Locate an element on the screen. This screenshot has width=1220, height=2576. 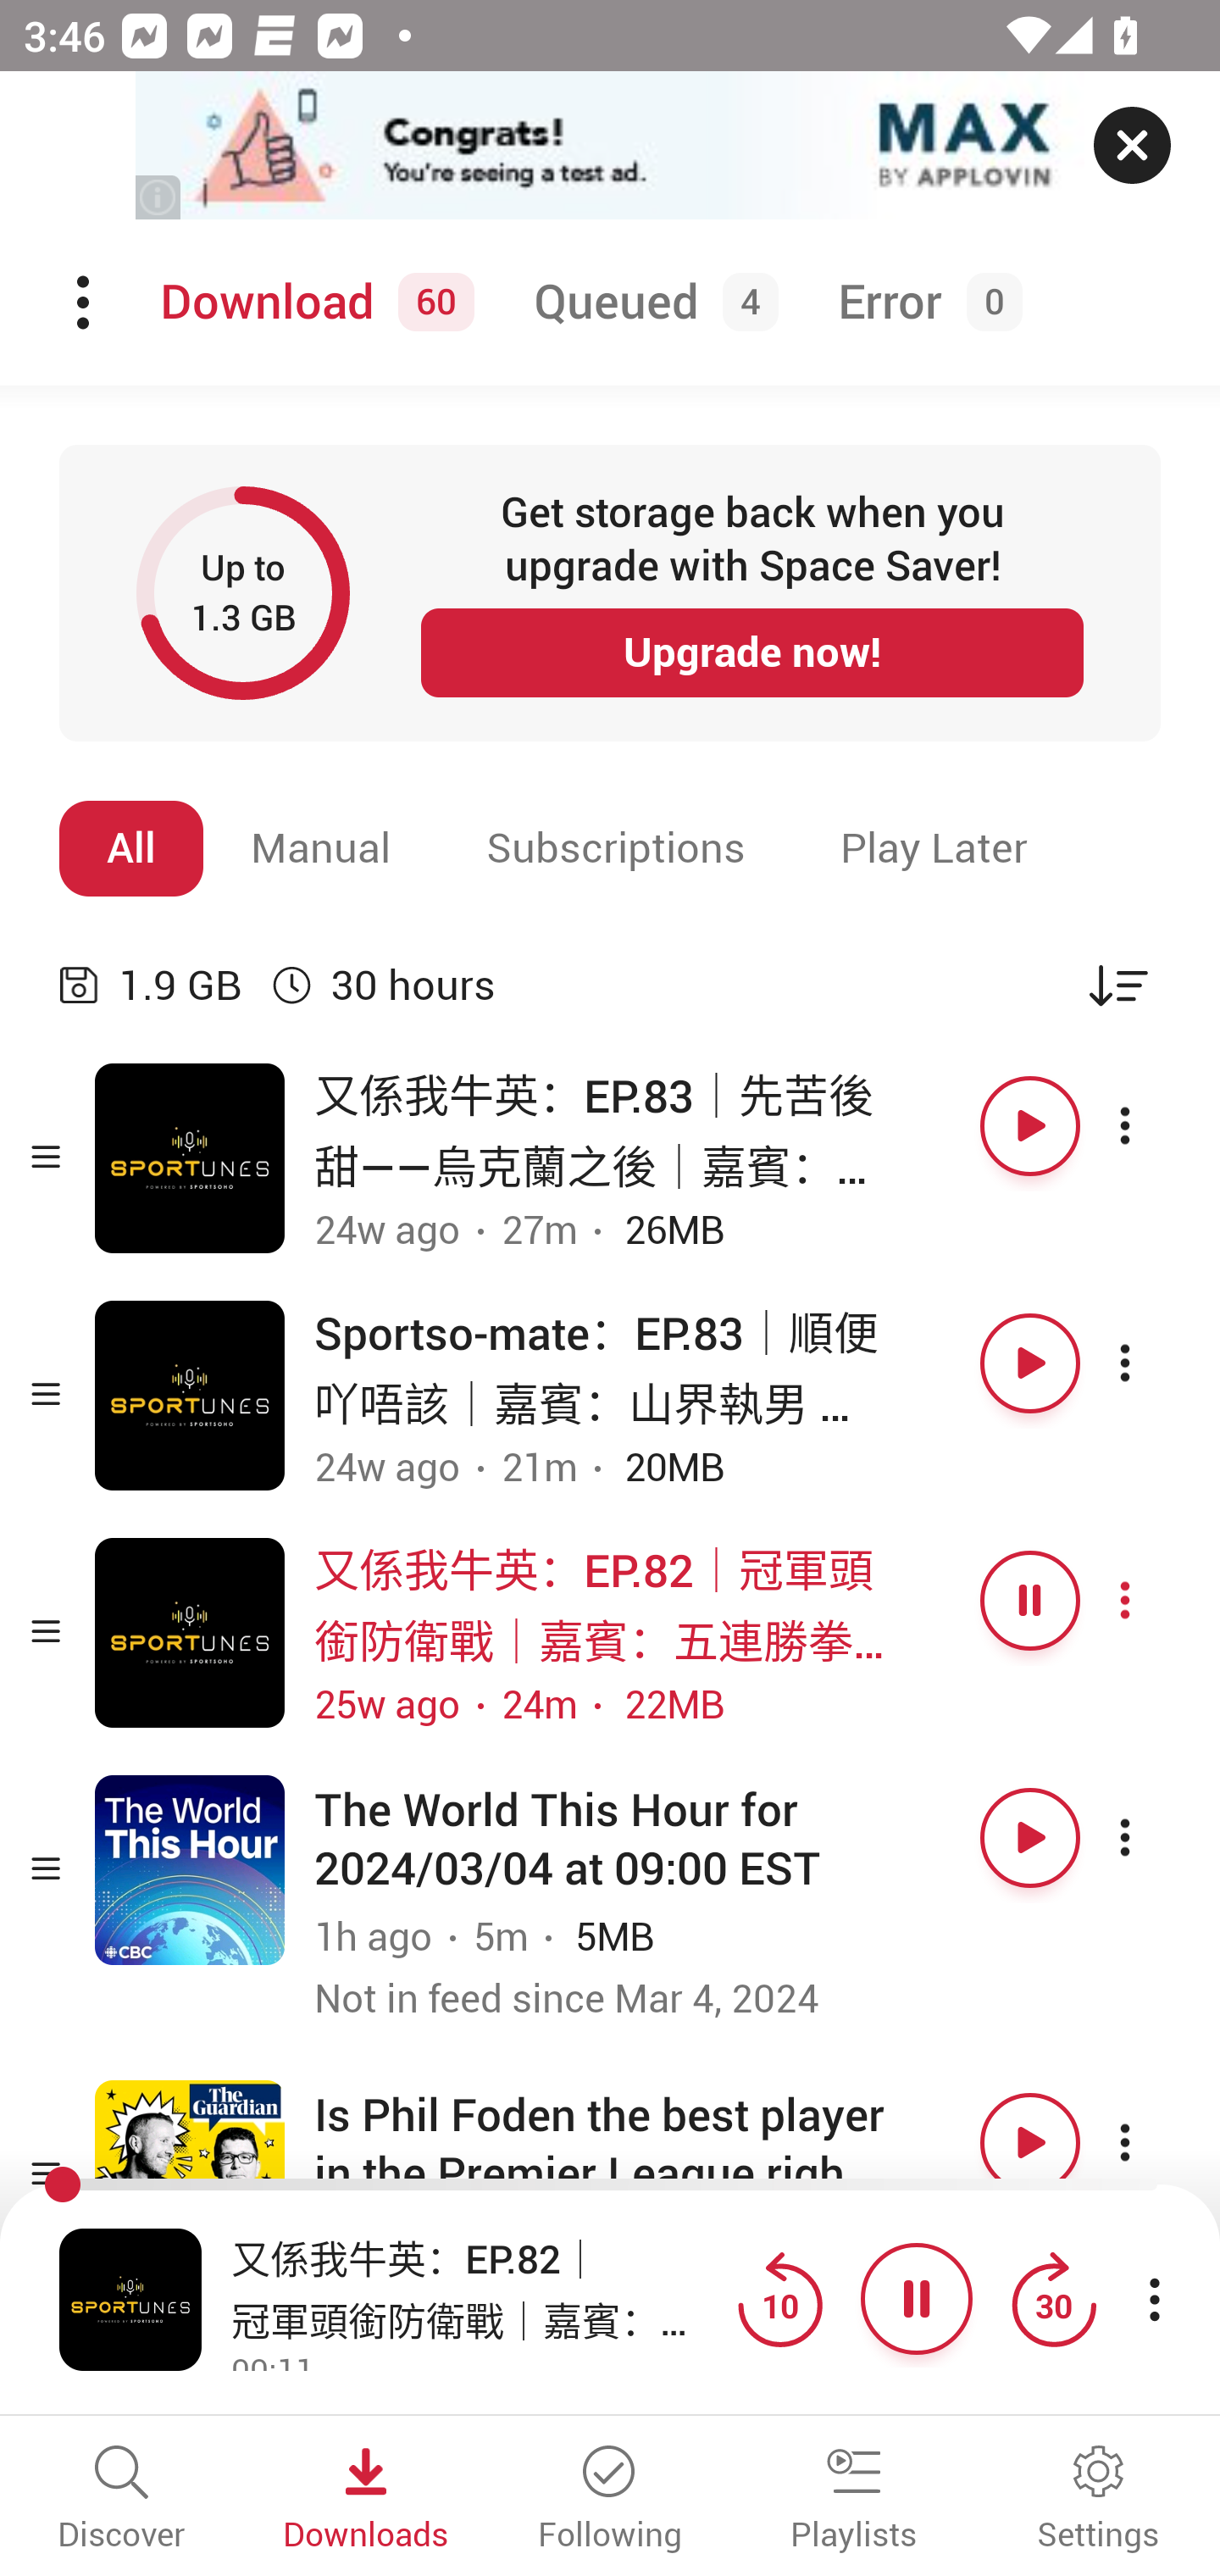
Open series Sportunes HK is located at coordinates (190, 1396).